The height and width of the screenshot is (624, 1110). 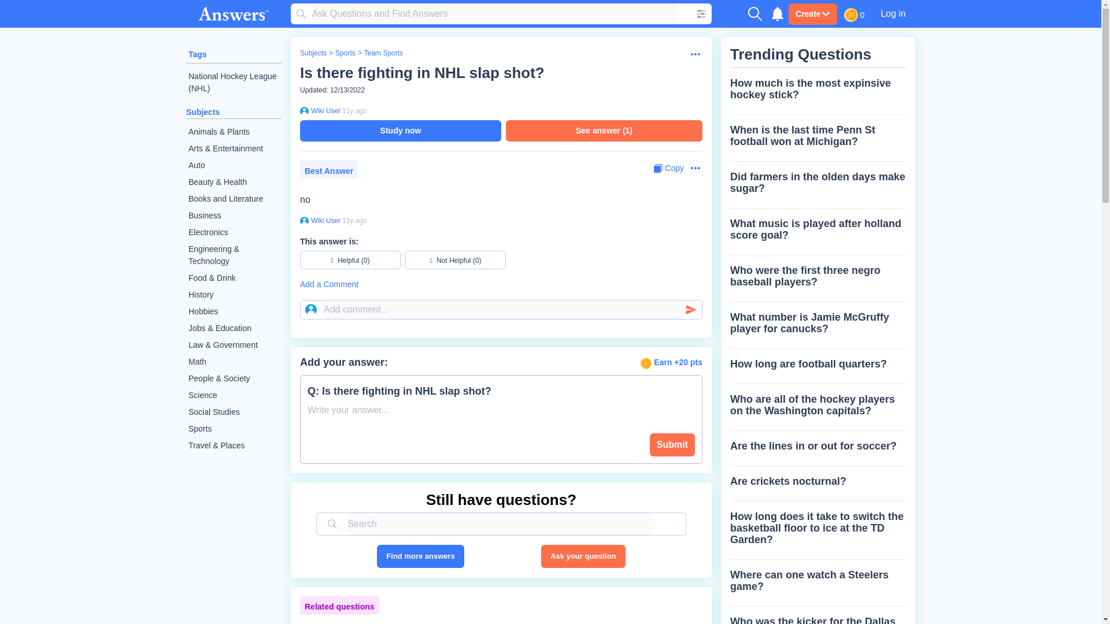 I want to click on 2013-07-20 21:38:41, so click(x=354, y=220).